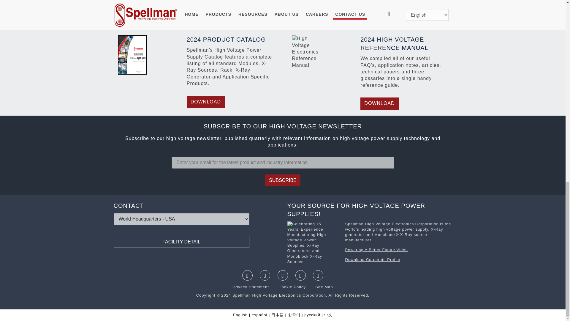  I want to click on English, so click(240, 315).